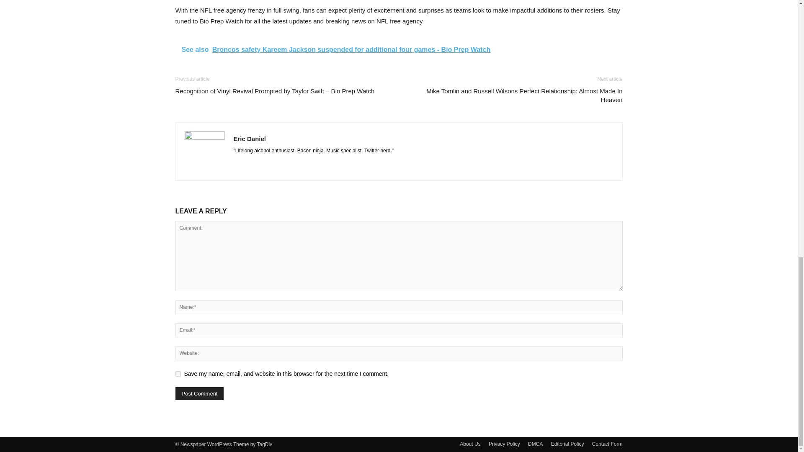 This screenshot has height=452, width=804. Describe the element at coordinates (199, 393) in the screenshot. I see `Post Comment` at that location.